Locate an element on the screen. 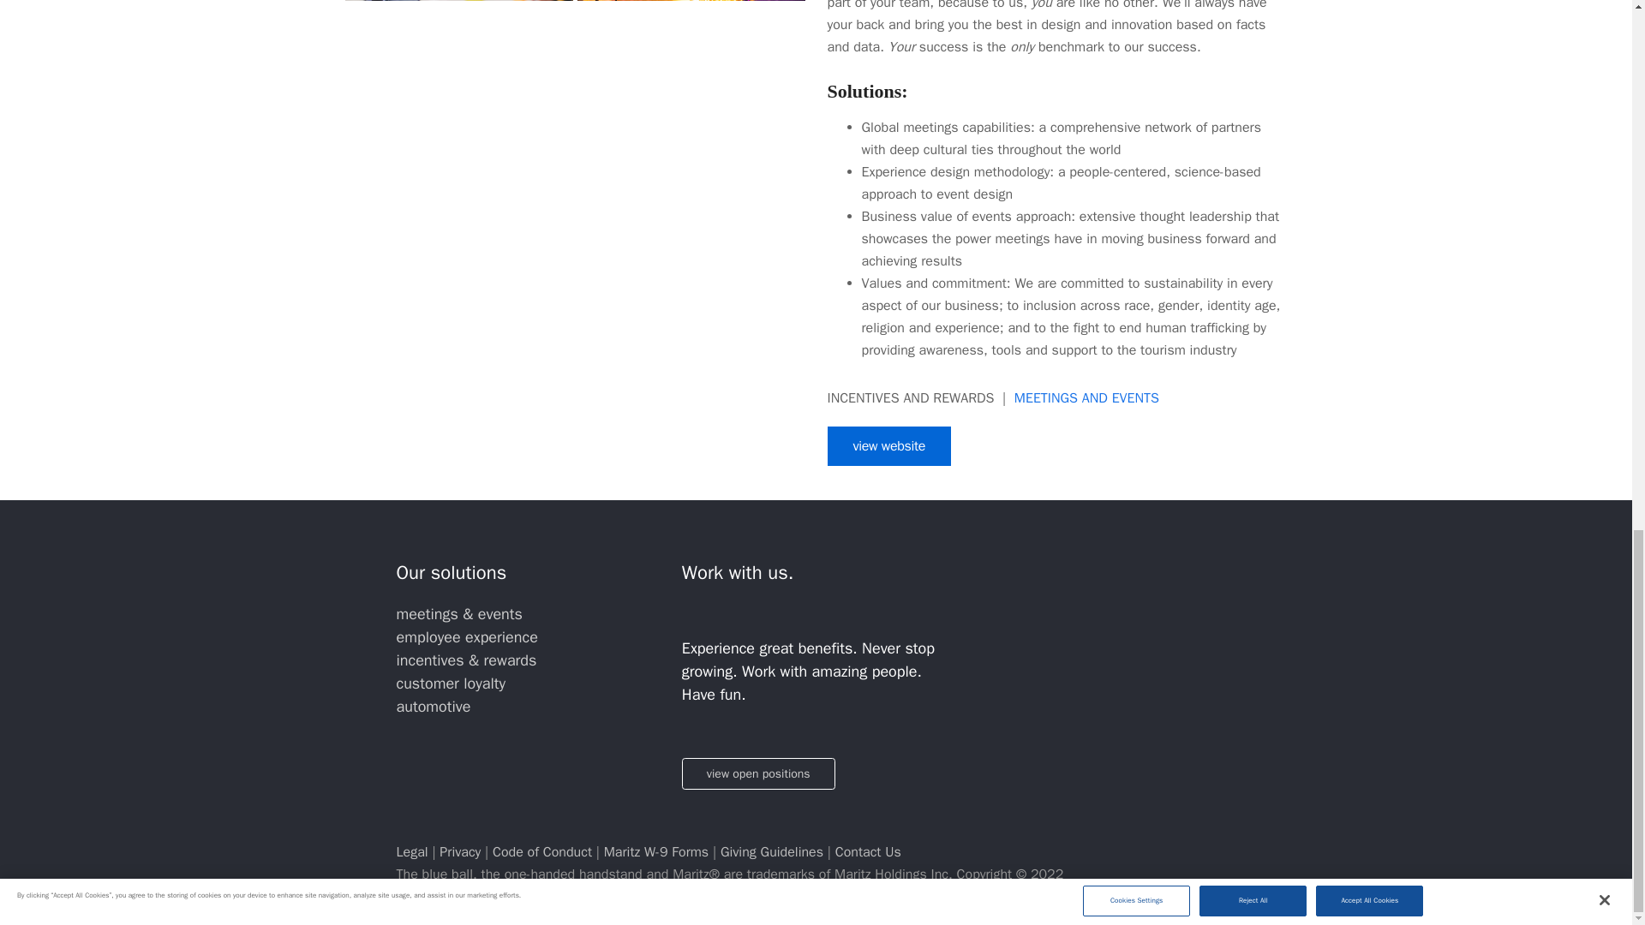 This screenshot has height=925, width=1645. view website is located at coordinates (889, 445).